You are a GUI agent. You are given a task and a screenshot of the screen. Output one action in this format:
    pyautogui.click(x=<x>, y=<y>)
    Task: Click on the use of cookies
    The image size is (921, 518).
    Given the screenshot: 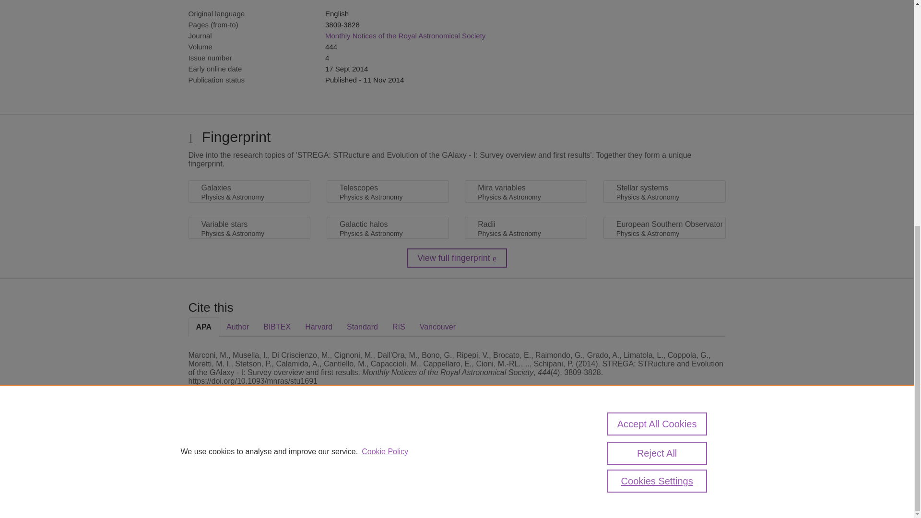 What is the action you would take?
    pyautogui.click(x=504, y=481)
    